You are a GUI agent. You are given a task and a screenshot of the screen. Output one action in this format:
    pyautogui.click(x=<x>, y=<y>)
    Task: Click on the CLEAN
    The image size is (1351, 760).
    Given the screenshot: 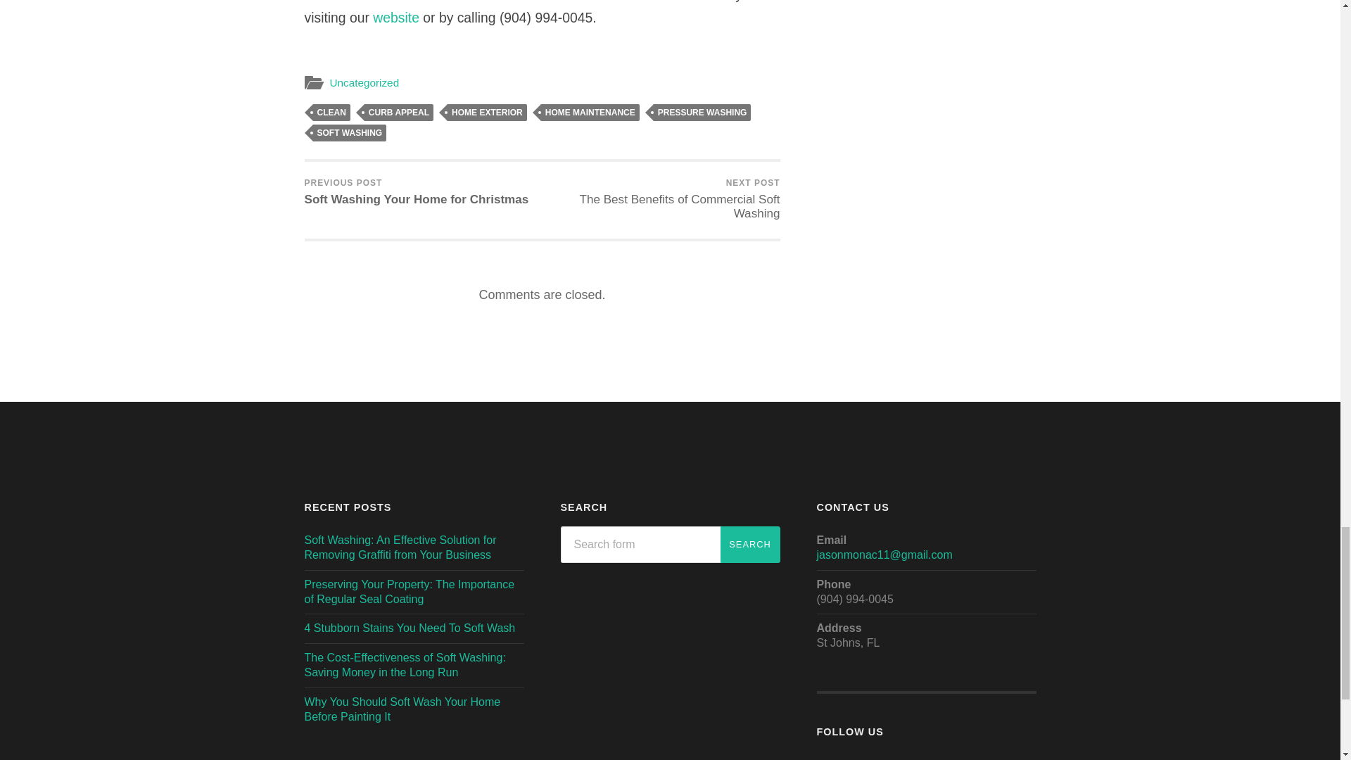 What is the action you would take?
    pyautogui.click(x=331, y=112)
    